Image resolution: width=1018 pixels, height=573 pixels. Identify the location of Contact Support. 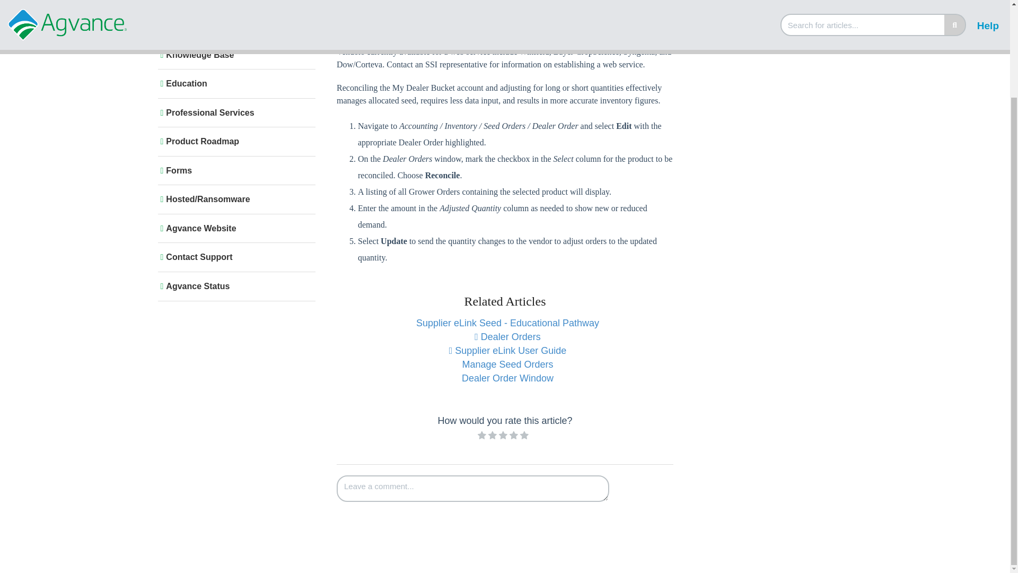
(234, 257).